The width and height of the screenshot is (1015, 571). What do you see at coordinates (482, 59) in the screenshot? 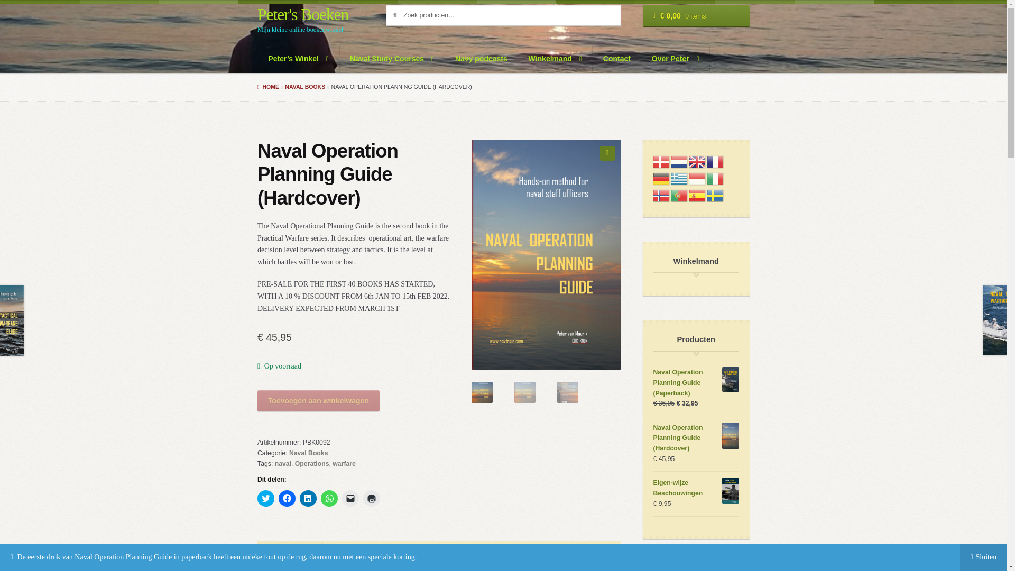
I see `Navy podcasts` at bounding box center [482, 59].